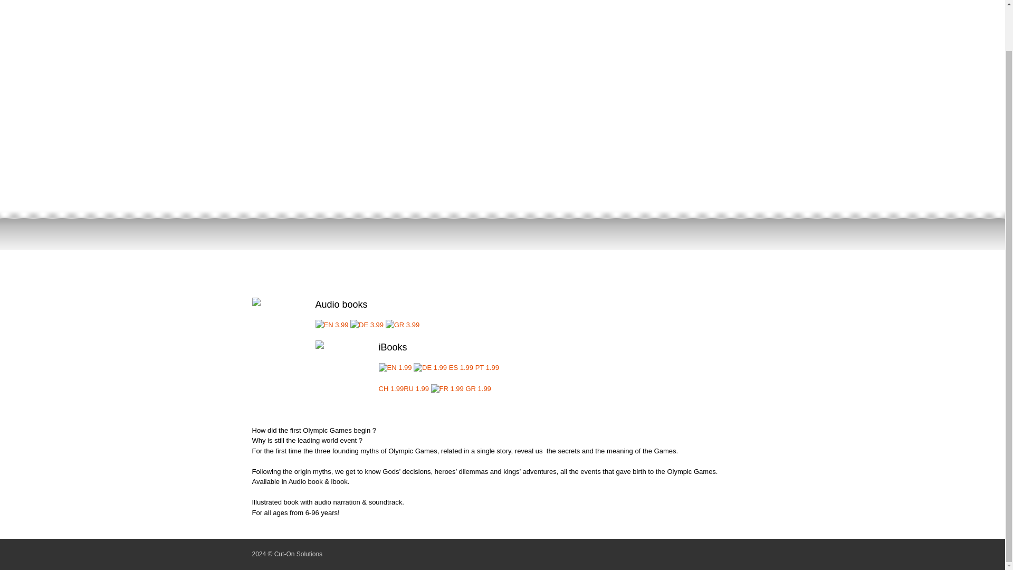 This screenshot has height=570, width=1013. Describe the element at coordinates (429, 367) in the screenshot. I see `DE 1.99` at that location.